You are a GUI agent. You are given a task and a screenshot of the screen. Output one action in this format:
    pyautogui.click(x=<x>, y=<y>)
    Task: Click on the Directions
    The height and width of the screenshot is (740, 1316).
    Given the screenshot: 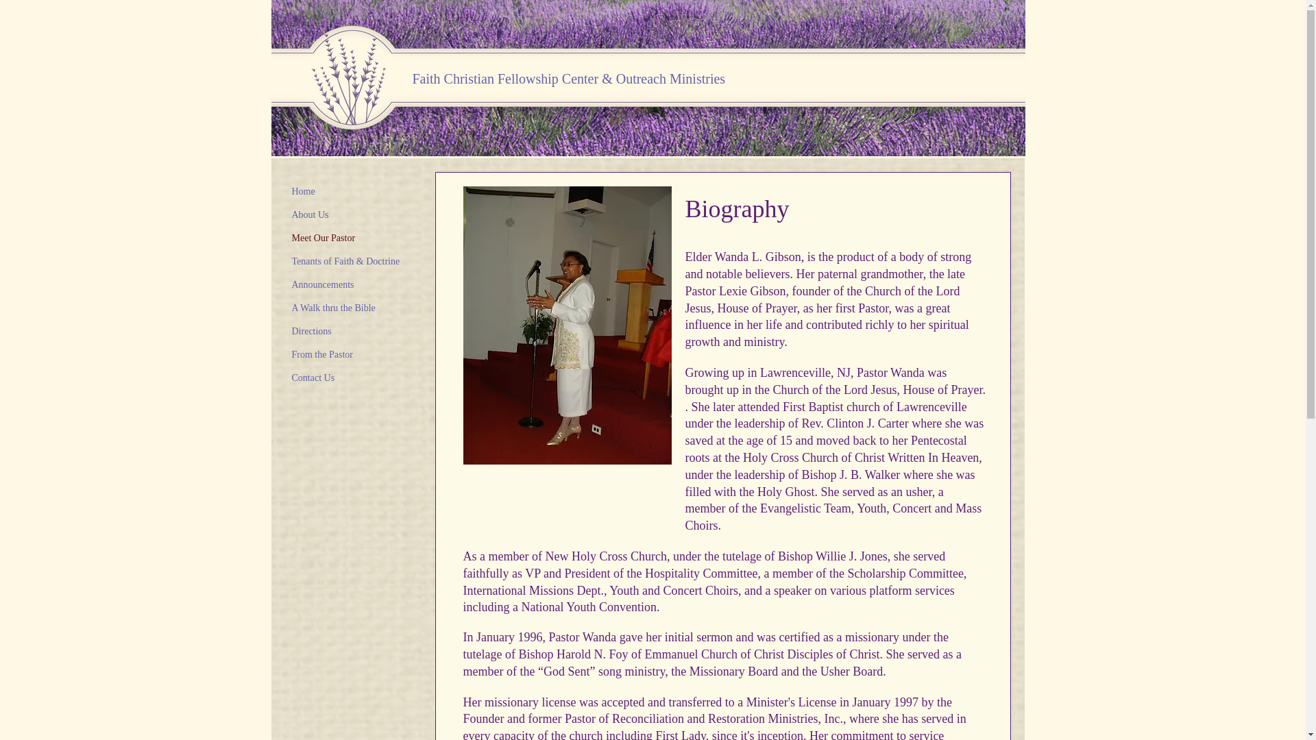 What is the action you would take?
    pyautogui.click(x=311, y=330)
    